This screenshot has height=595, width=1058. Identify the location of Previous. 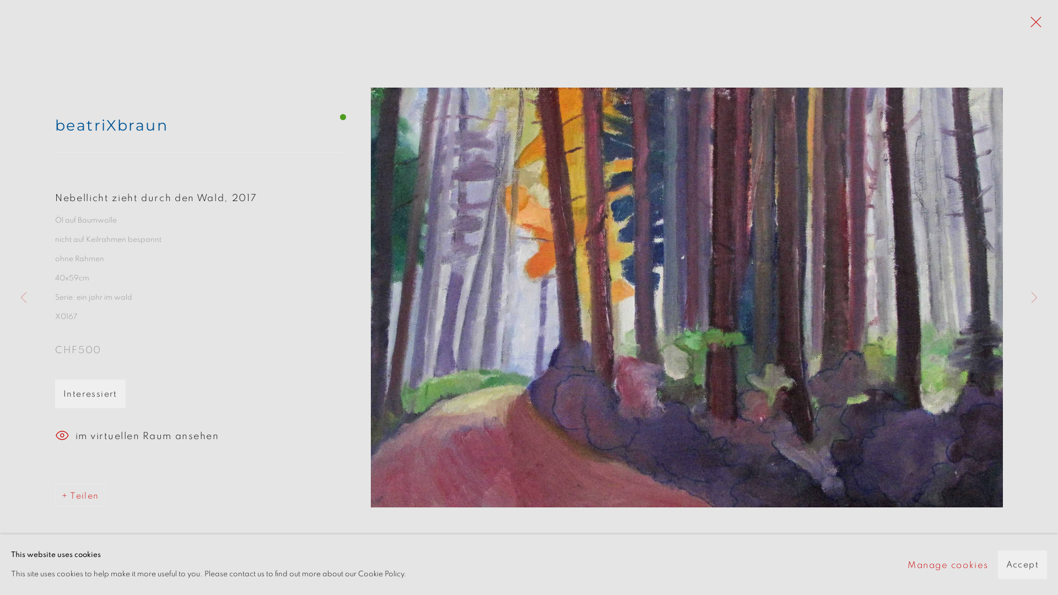
(24, 297).